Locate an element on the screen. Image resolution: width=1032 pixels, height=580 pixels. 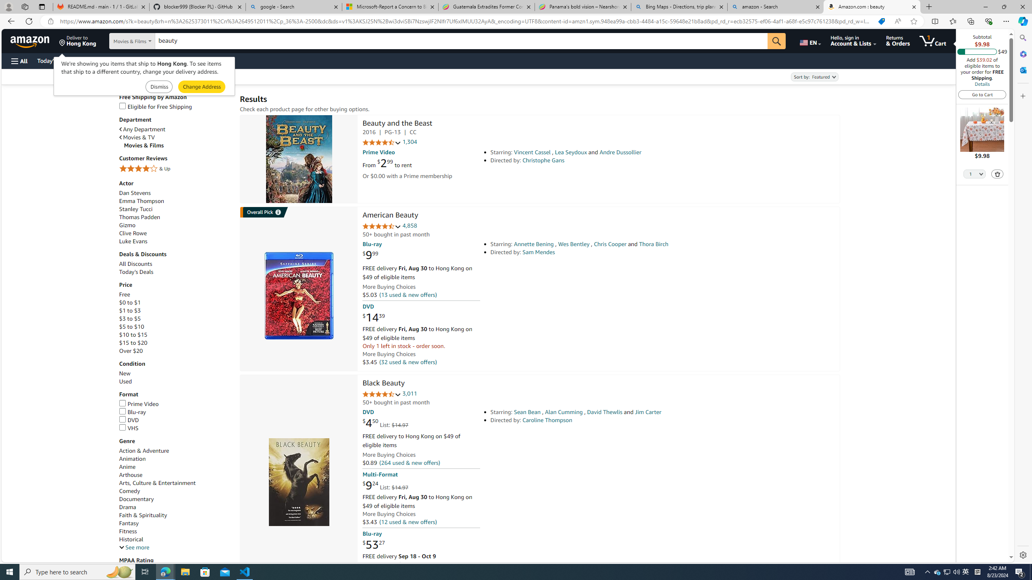
Blu-ray is located at coordinates (175, 412).